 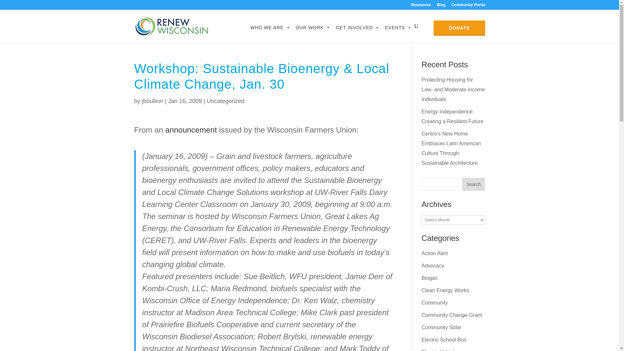 I want to click on Protecting Housing for Low- and Moderate-income Individuals, so click(x=453, y=89).